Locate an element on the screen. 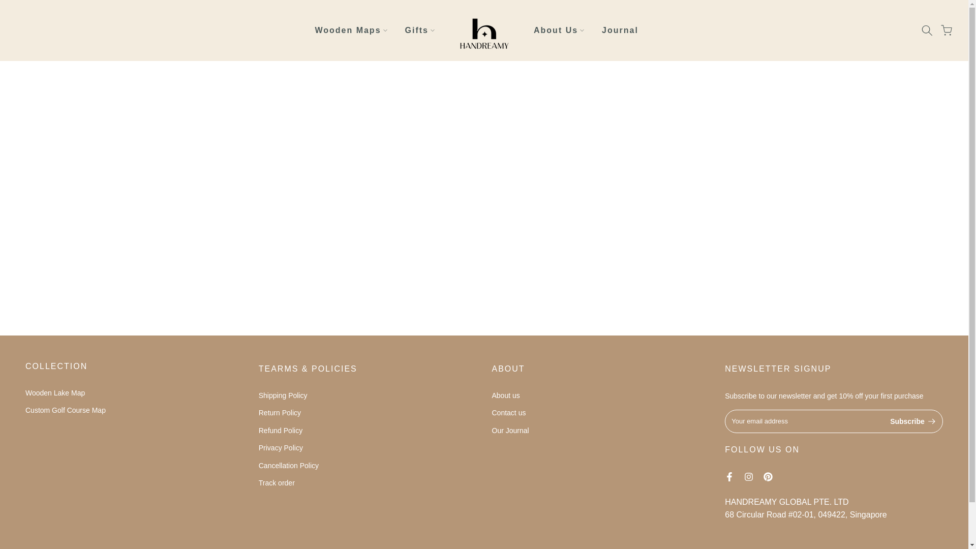 The height and width of the screenshot is (549, 976). Refund Policy is located at coordinates (281, 431).